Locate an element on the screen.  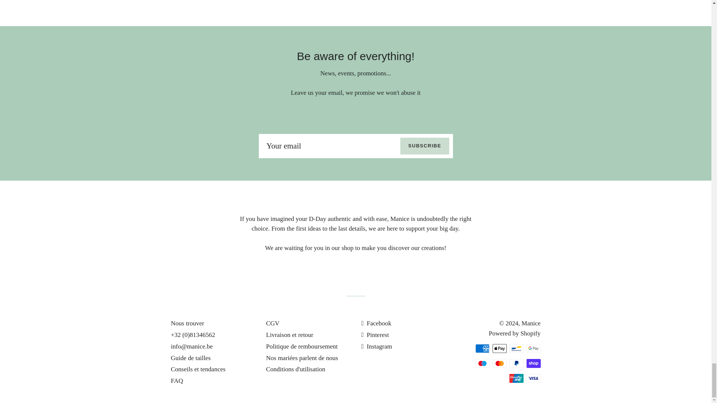
Mastercard is located at coordinates (499, 363).